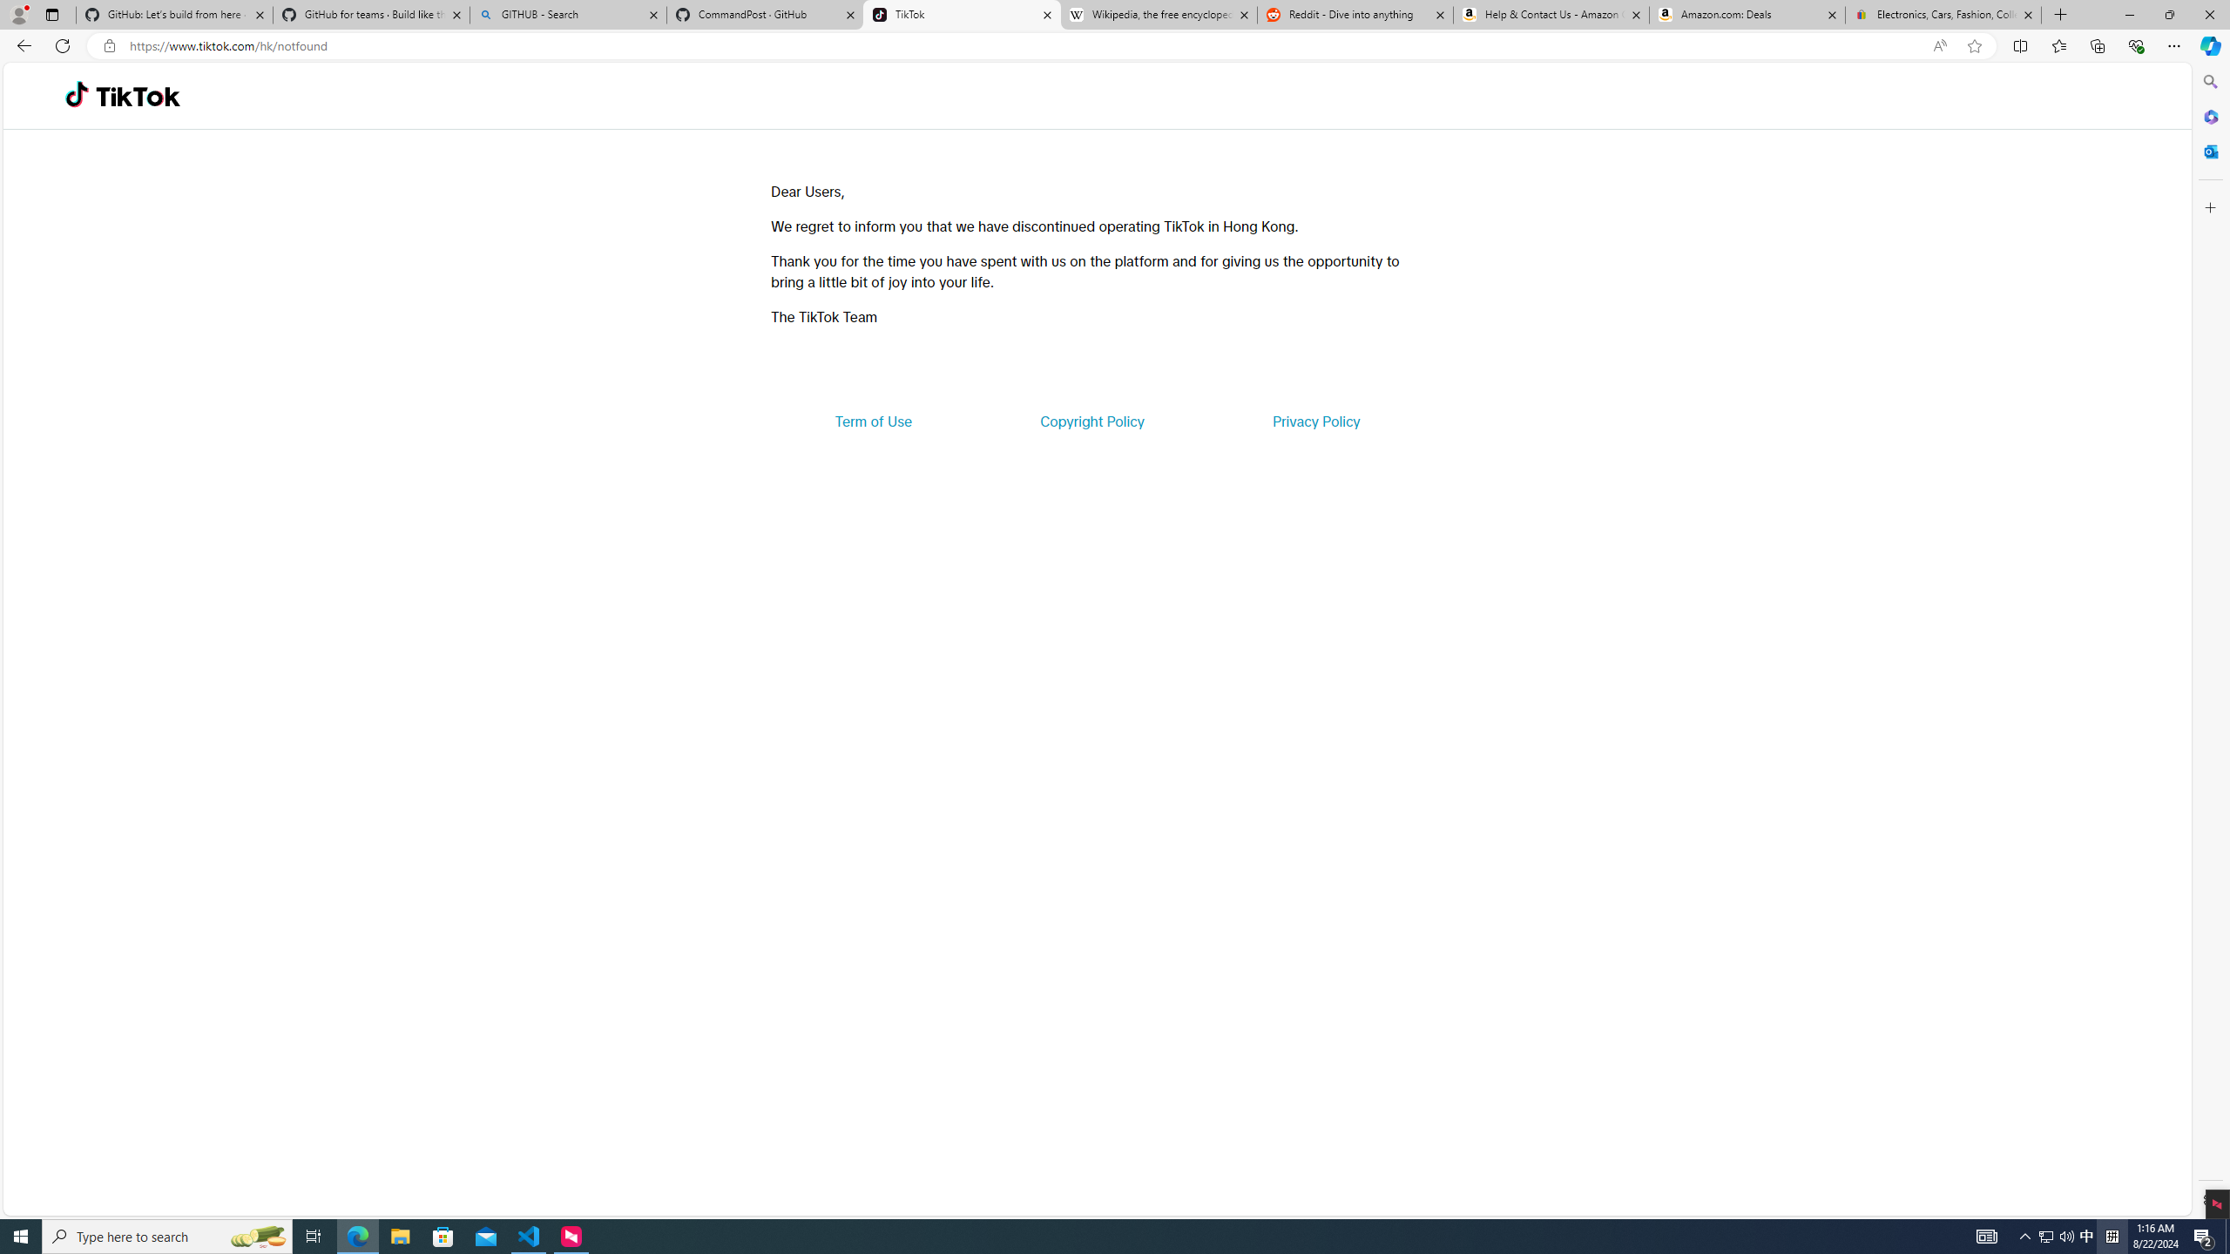 The width and height of the screenshot is (2230, 1254). I want to click on Minimize, so click(2129, 15).